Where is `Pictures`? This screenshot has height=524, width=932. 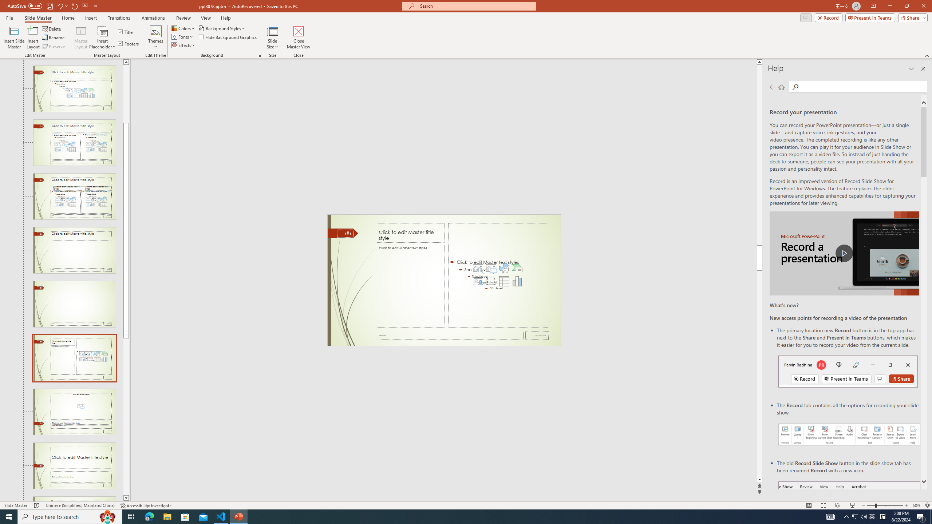 Pictures is located at coordinates (491, 268).